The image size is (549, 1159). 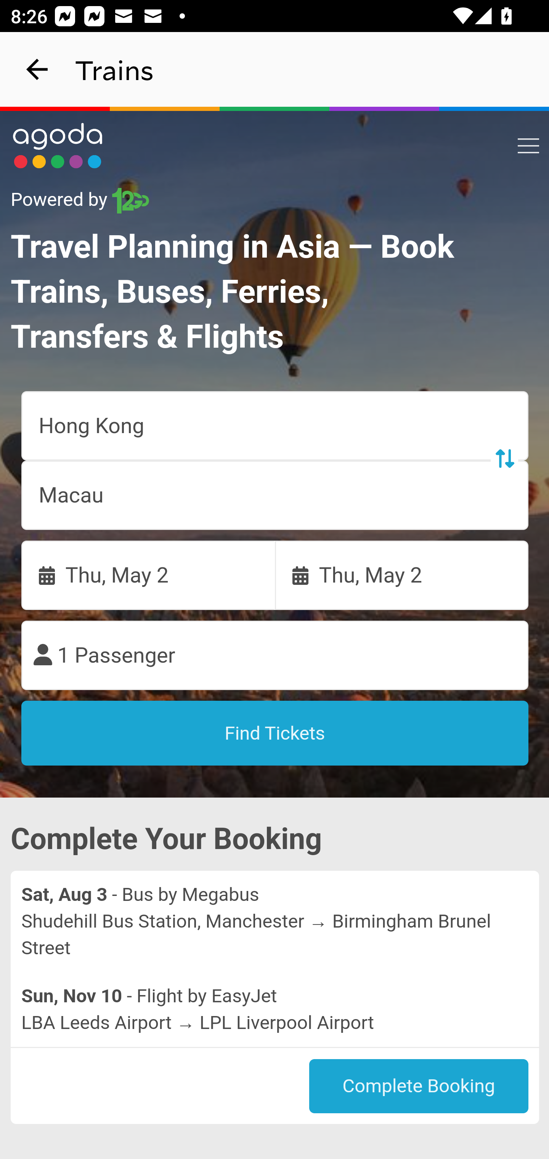 What do you see at coordinates (275, 734) in the screenshot?
I see `Find Tickets` at bounding box center [275, 734].